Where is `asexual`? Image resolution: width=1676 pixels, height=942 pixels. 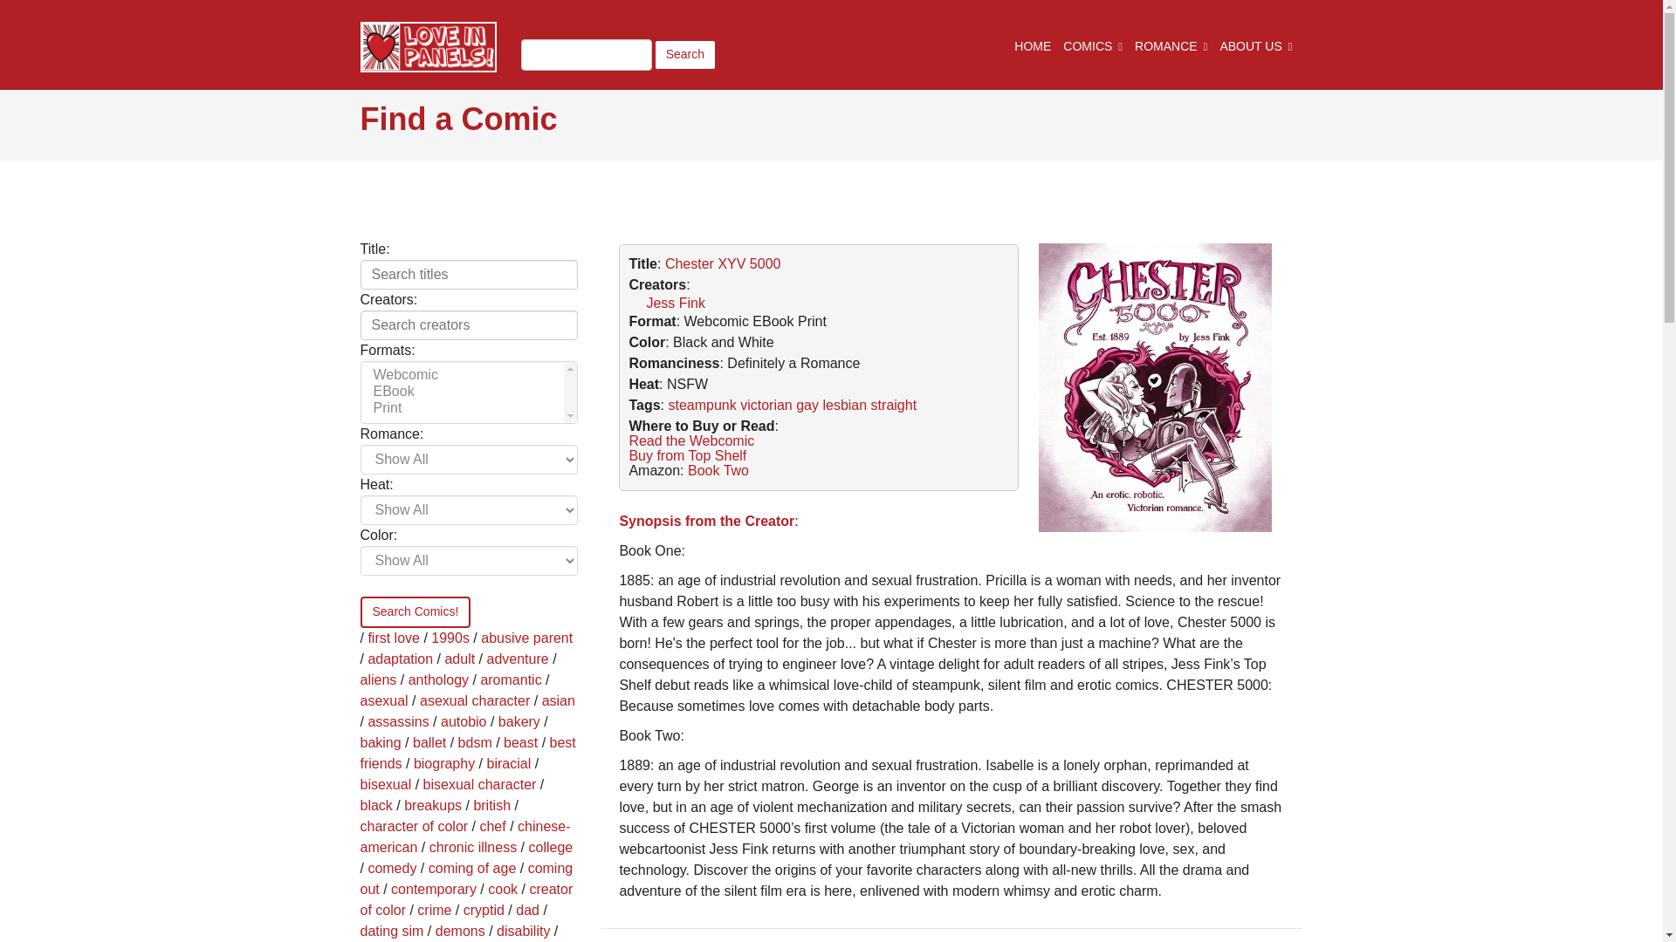 asexual is located at coordinates (383, 700).